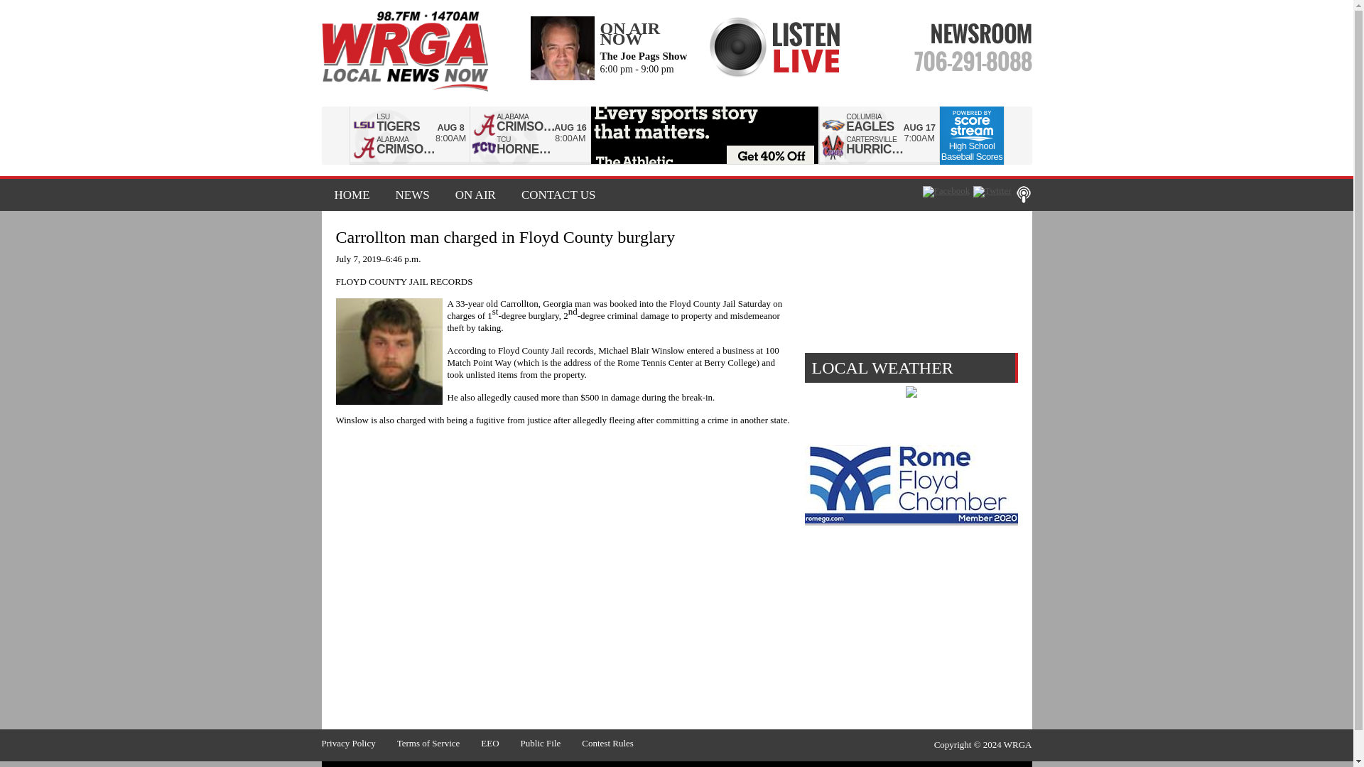 This screenshot has height=767, width=1364. Describe the element at coordinates (618, 743) in the screenshot. I see `Contest Rules` at that location.